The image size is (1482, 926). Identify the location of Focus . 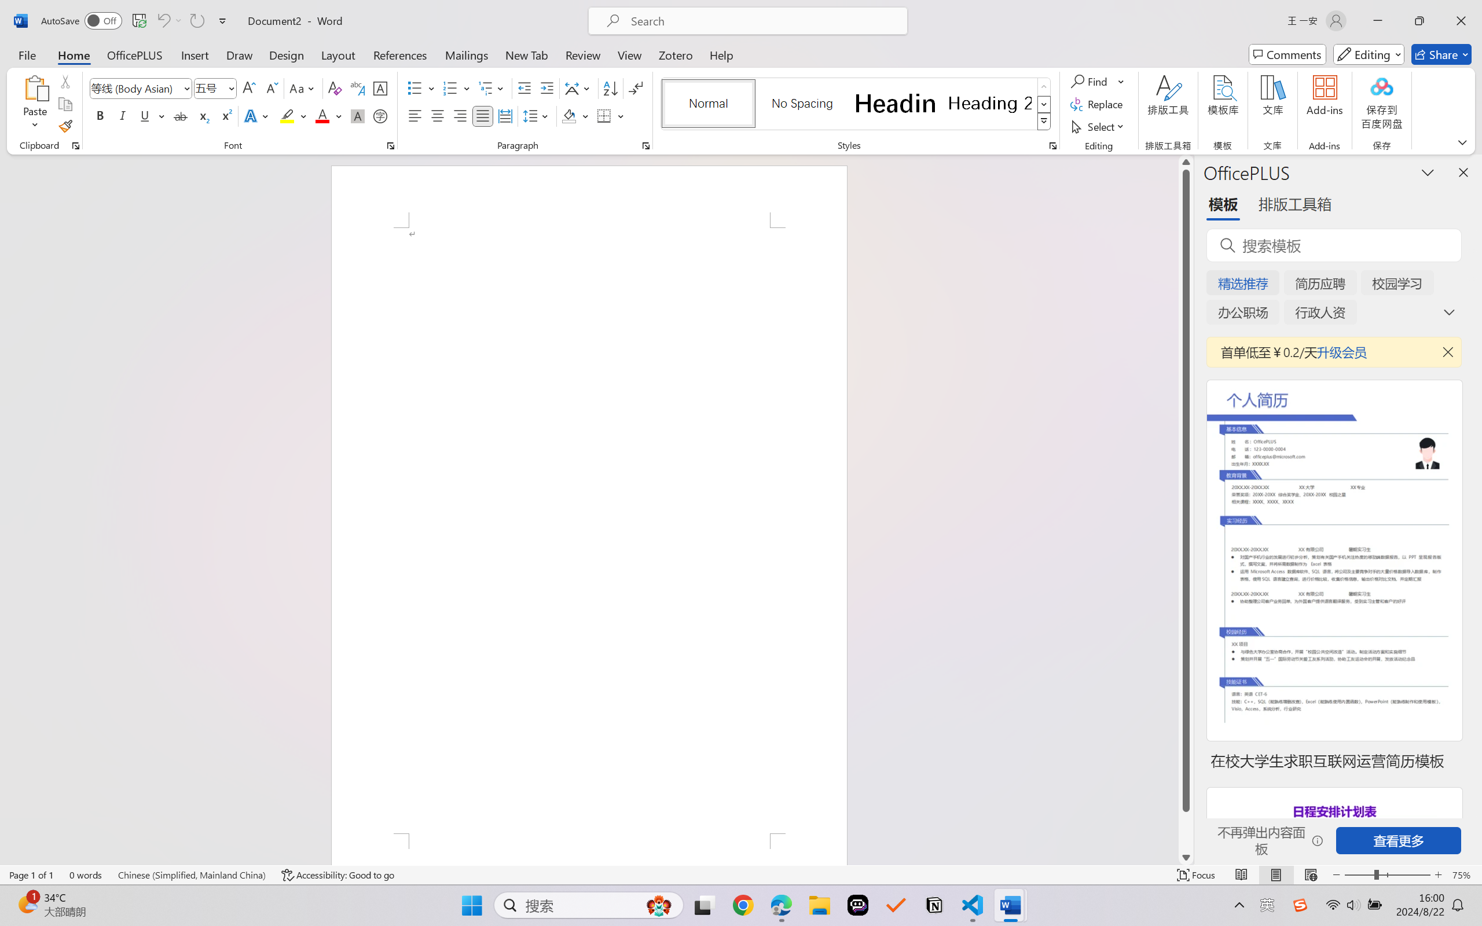
(1197, 875).